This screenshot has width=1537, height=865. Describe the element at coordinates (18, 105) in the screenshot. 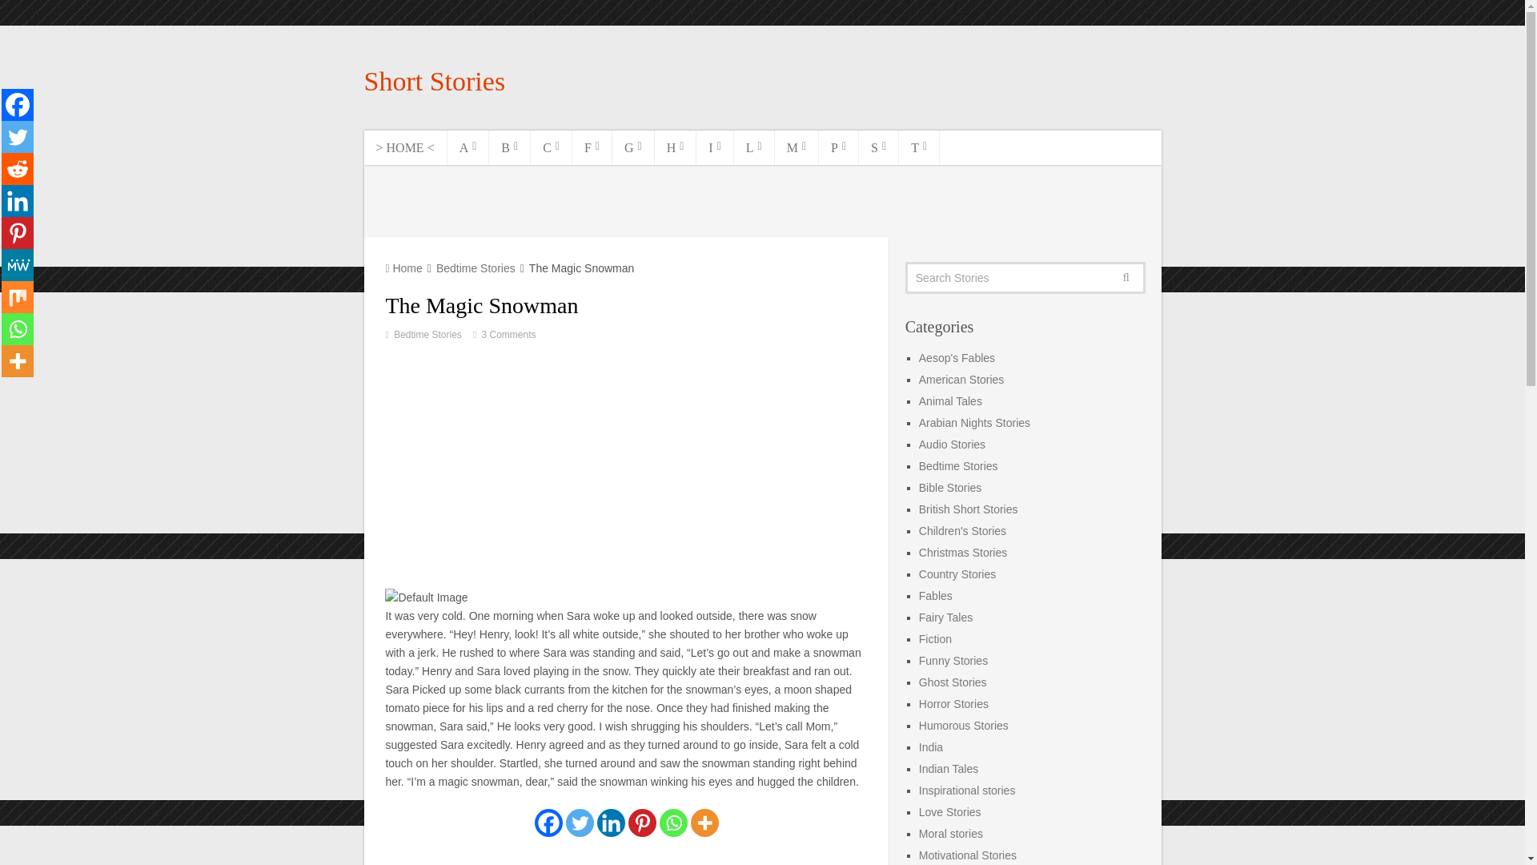

I see `Facebook` at that location.